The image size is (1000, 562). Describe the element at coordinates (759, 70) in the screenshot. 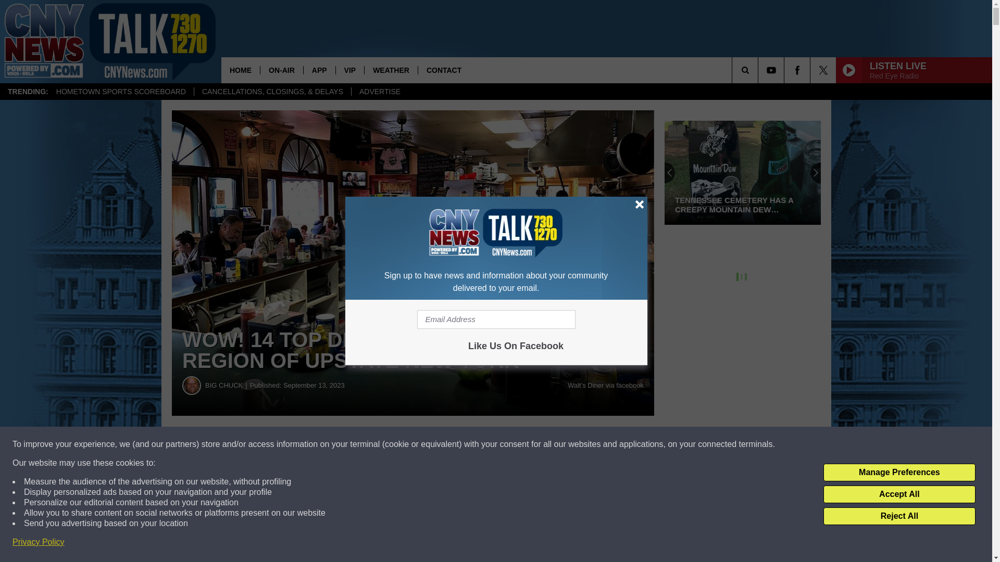

I see `SEARCH` at that location.